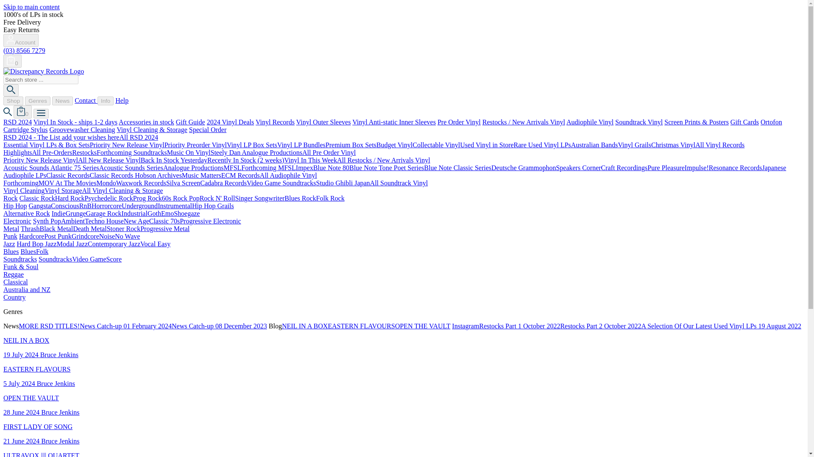 The image size is (814, 457). What do you see at coordinates (190, 122) in the screenshot?
I see `Gift Guide` at bounding box center [190, 122].